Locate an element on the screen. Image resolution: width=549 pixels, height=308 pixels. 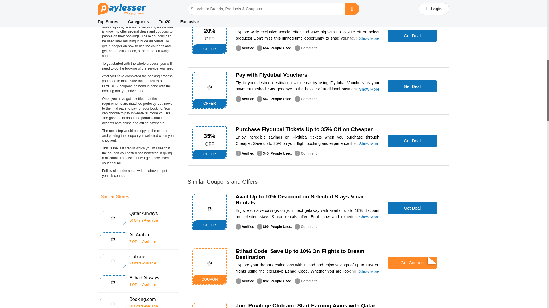
Qatar Airways coupon is located at coordinates (113, 218).